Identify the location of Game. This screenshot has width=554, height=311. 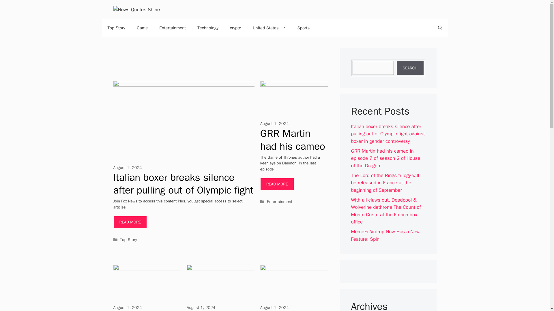
(142, 28).